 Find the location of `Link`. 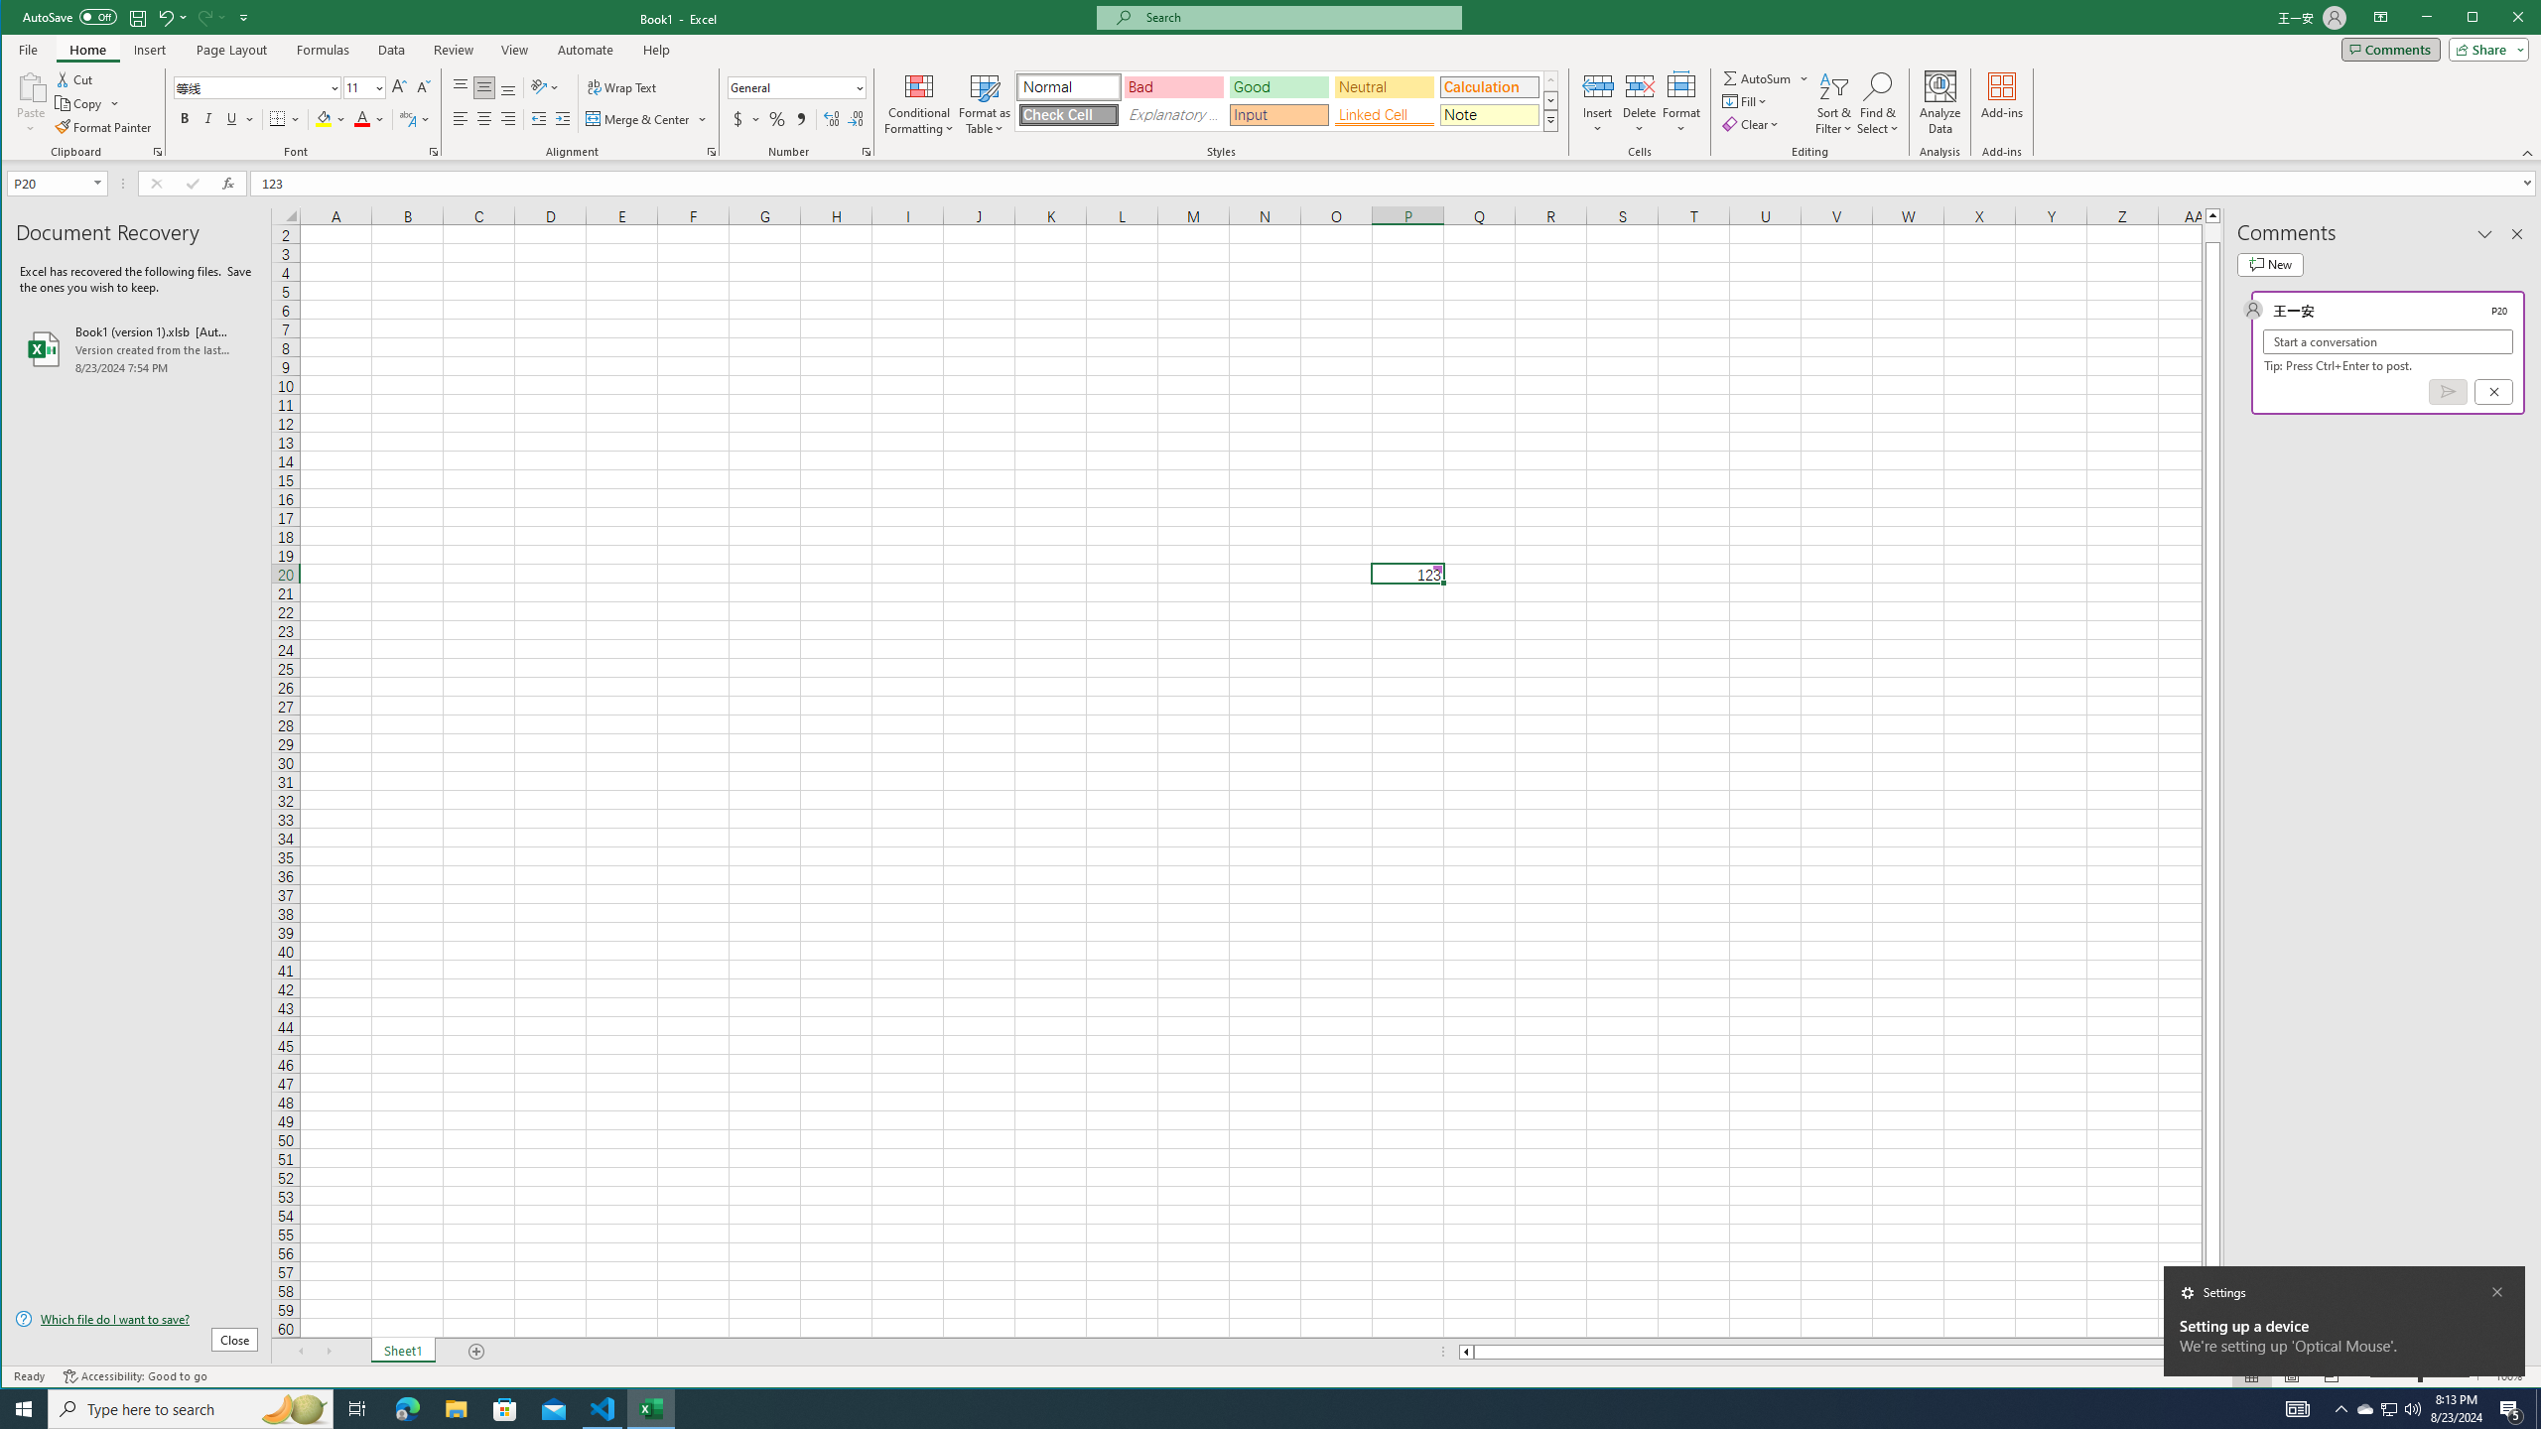

Link is located at coordinates (1151, 85).